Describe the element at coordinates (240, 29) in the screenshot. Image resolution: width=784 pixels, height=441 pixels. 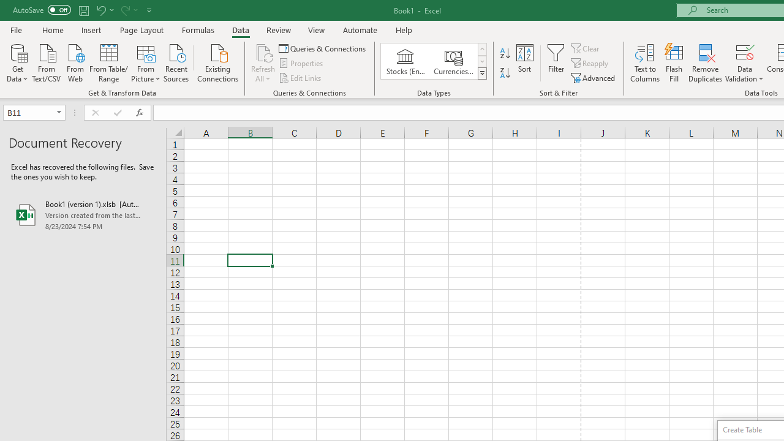
I see `Data` at that location.